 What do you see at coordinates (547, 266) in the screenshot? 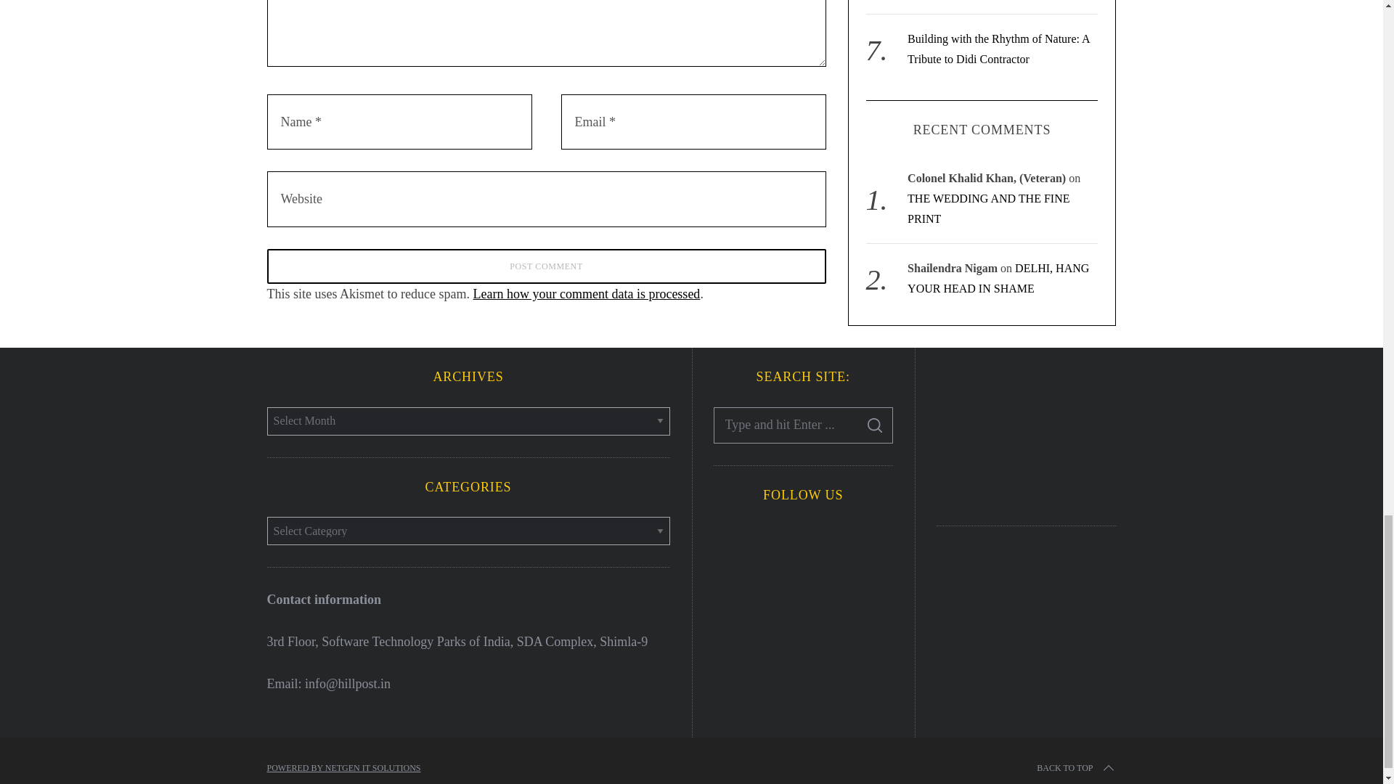
I see `Post Comment` at bounding box center [547, 266].